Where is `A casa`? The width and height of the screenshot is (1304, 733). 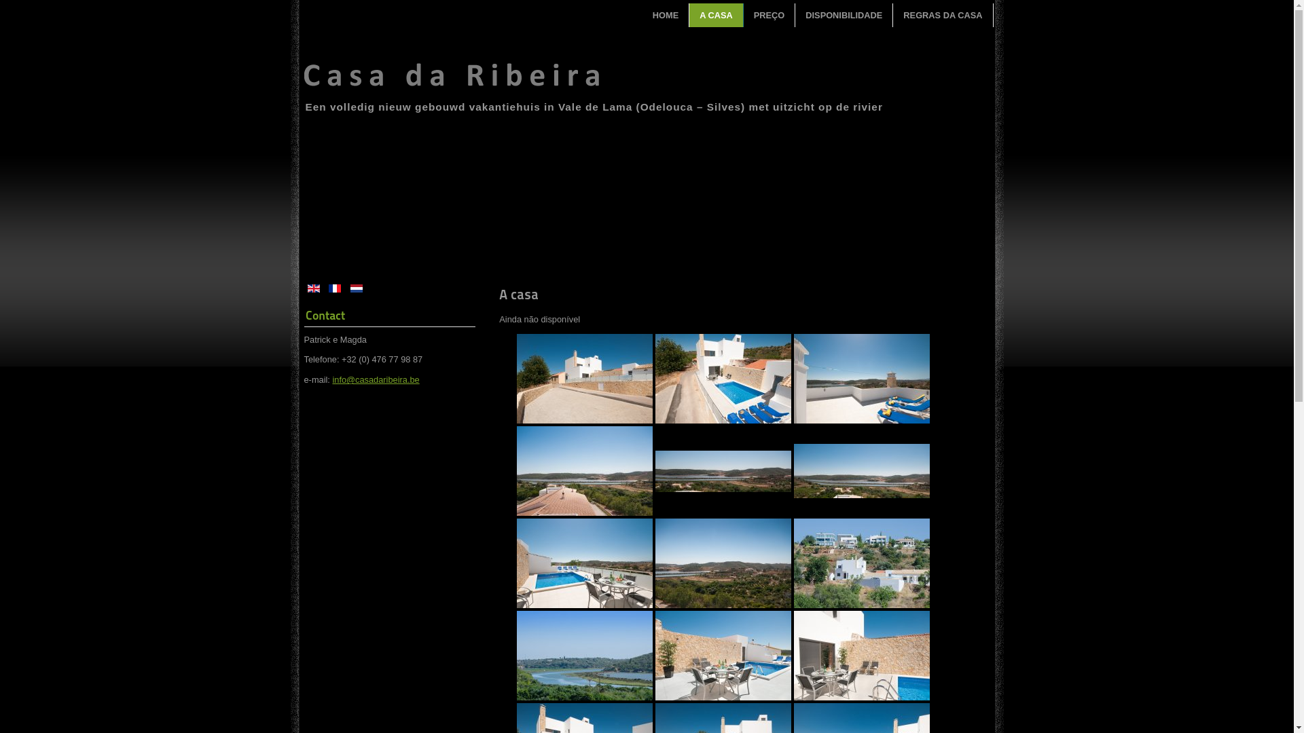 A casa is located at coordinates (519, 295).